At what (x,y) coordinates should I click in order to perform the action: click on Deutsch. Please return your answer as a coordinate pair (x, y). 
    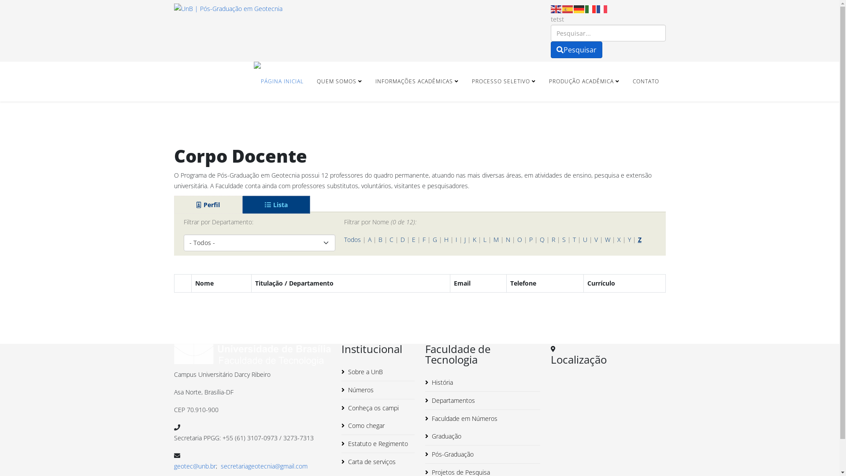
    Looking at the image, I should click on (579, 9).